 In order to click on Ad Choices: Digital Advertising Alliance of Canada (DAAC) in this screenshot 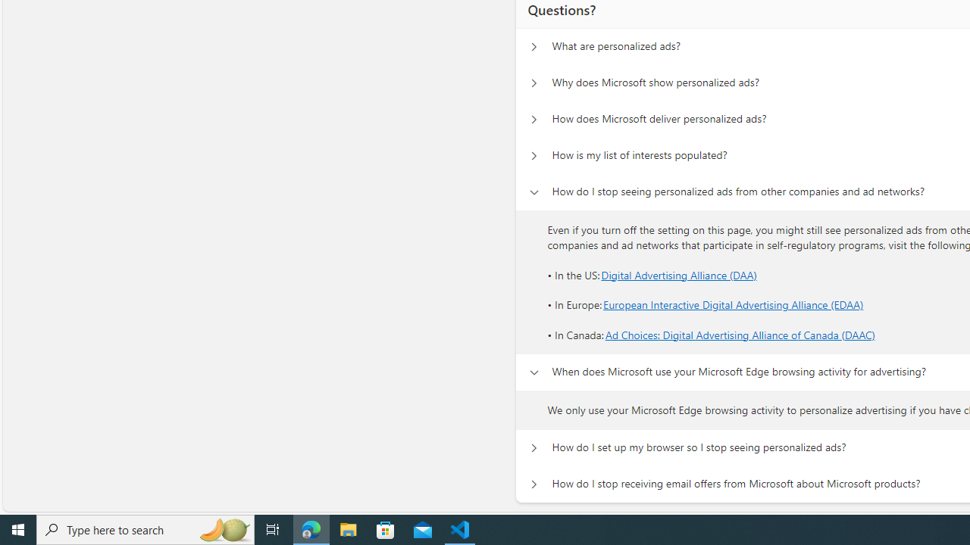, I will do `click(740, 335)`.